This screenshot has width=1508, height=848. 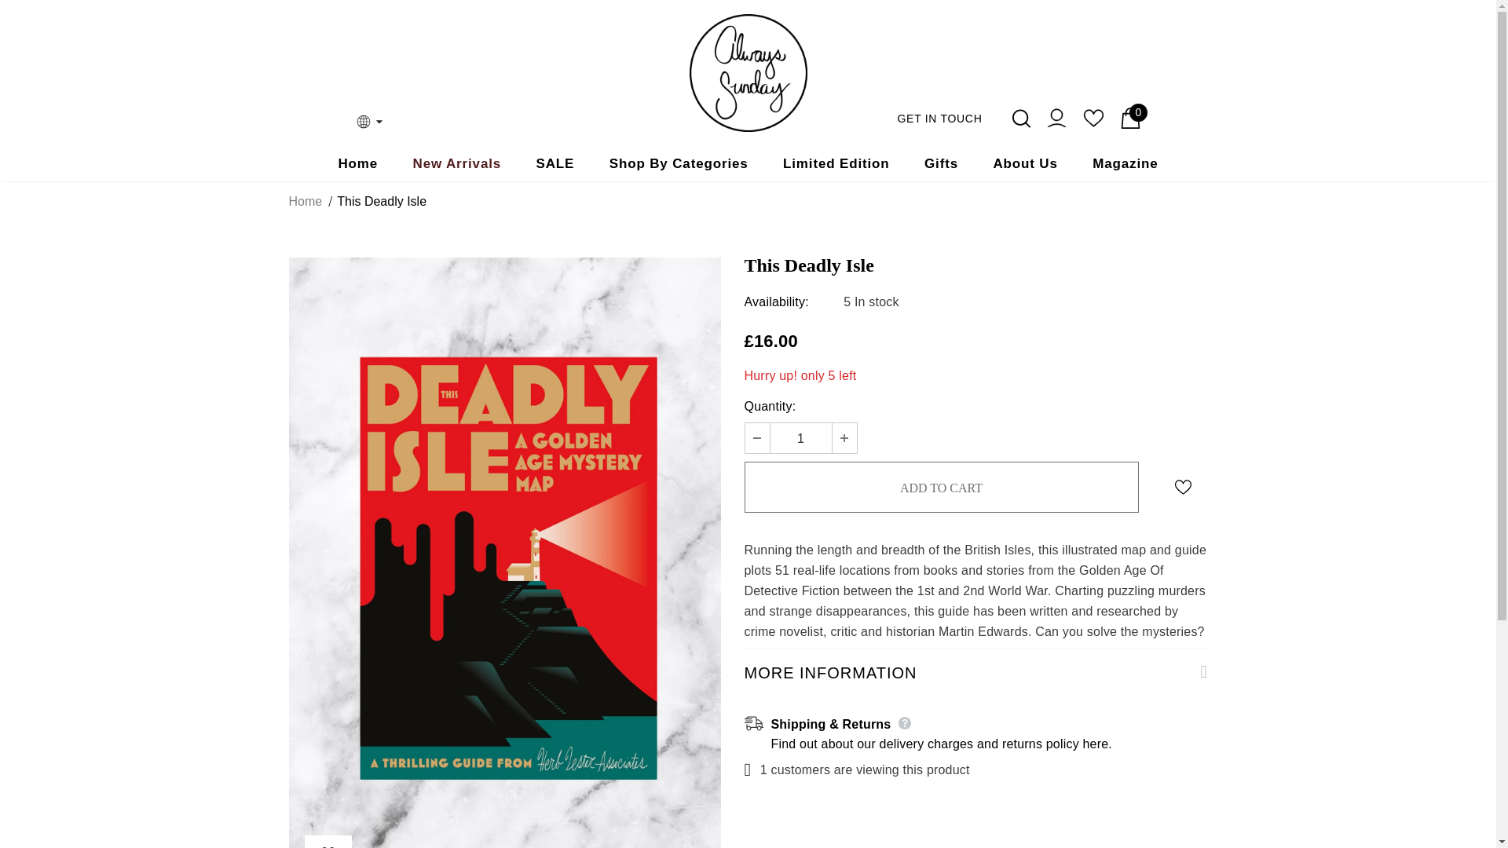 What do you see at coordinates (306, 202) in the screenshot?
I see `Home` at bounding box center [306, 202].